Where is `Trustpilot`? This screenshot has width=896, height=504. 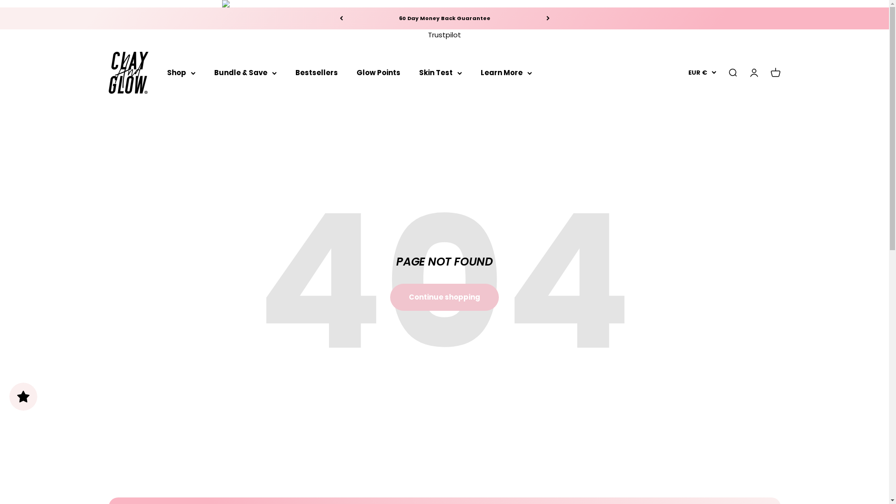 Trustpilot is located at coordinates (444, 35).